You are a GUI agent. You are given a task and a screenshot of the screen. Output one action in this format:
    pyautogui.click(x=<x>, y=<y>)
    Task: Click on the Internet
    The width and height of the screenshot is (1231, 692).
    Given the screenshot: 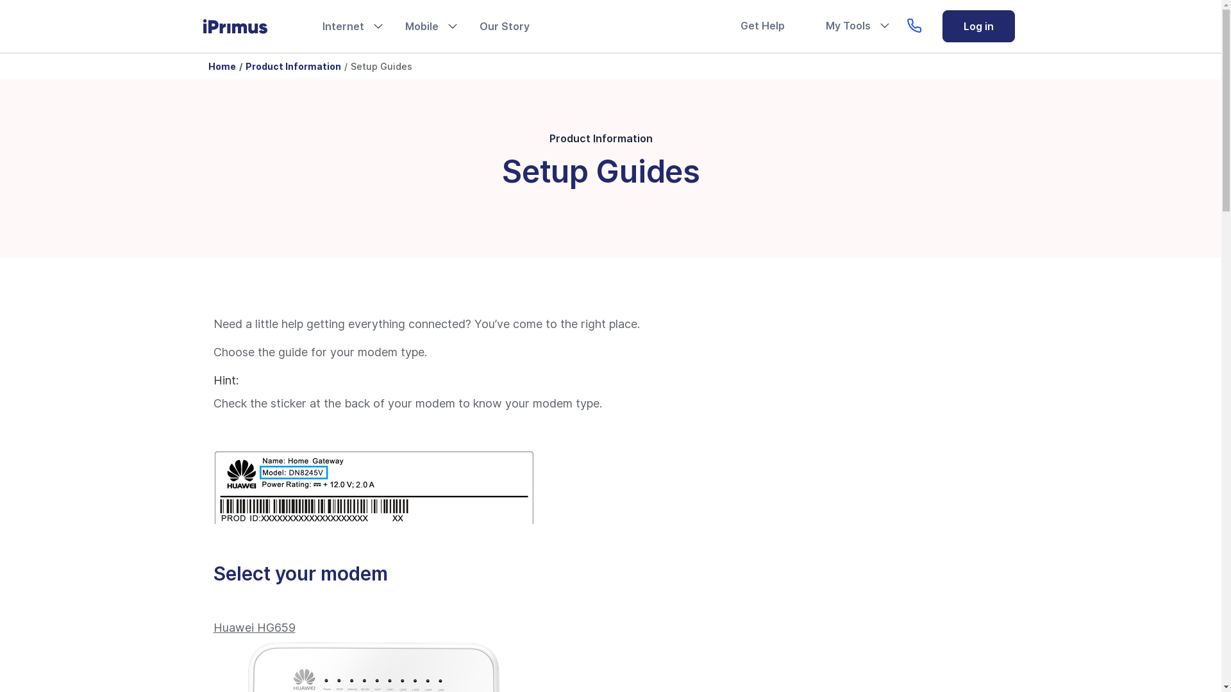 What is the action you would take?
    pyautogui.click(x=342, y=26)
    